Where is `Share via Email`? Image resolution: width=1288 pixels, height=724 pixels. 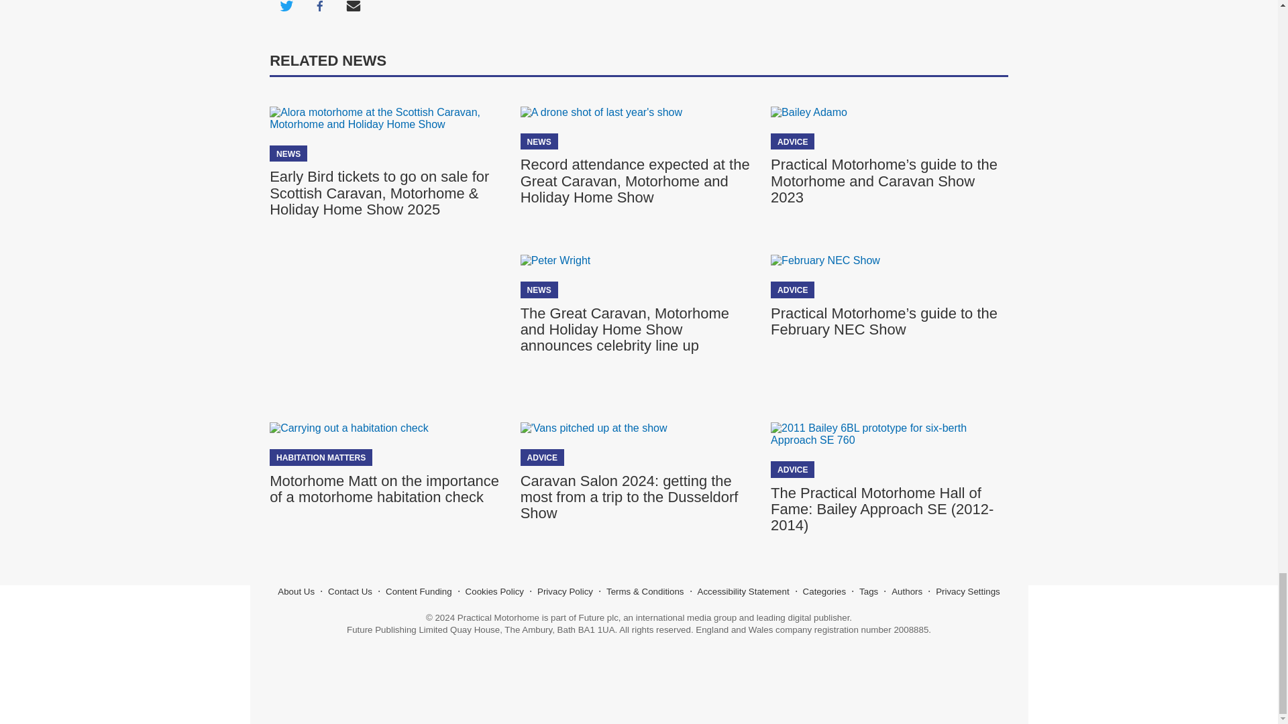 Share via Email is located at coordinates (353, 11).